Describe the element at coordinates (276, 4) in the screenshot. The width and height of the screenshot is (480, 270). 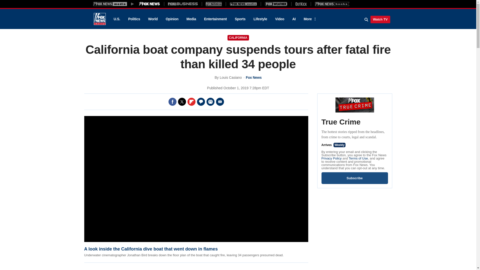
I see `Fox Weather` at that location.